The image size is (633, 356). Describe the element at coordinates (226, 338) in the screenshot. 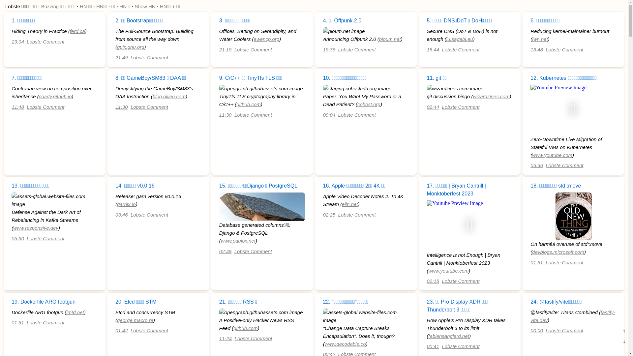

I see `11-24` at that location.